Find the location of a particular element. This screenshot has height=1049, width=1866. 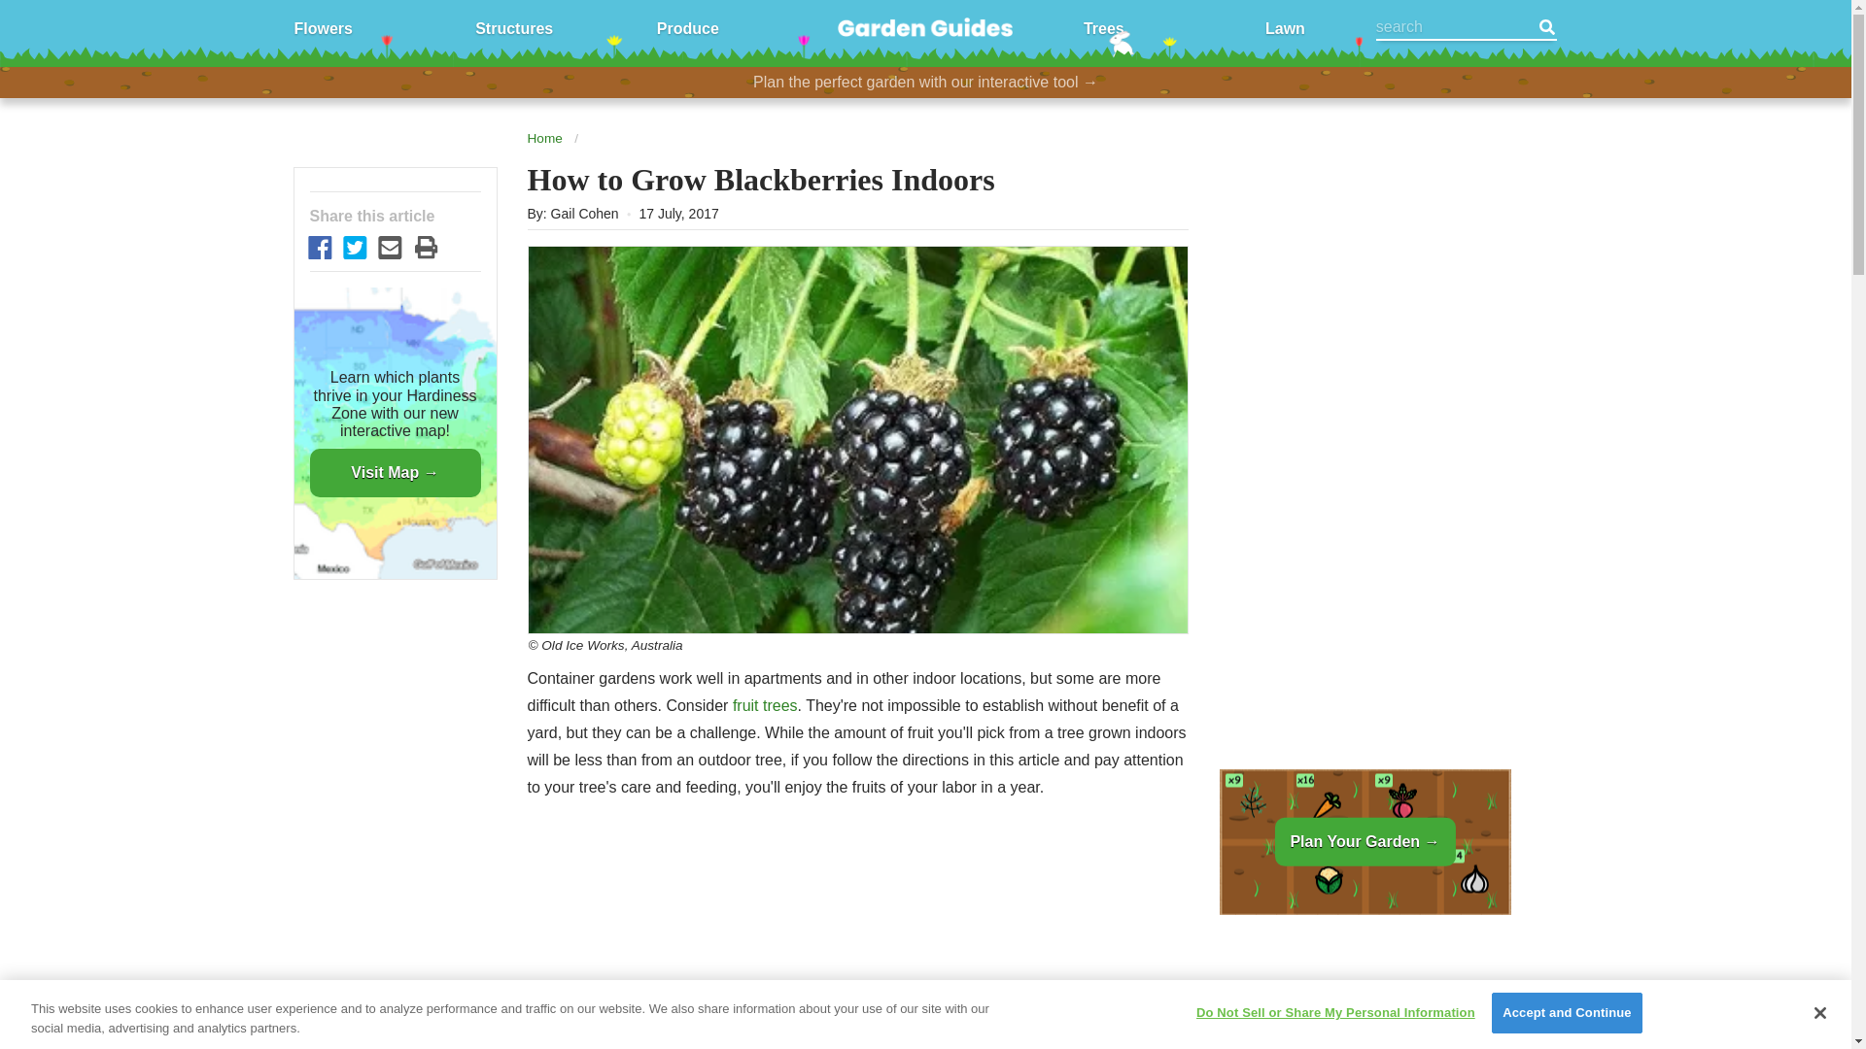

Produce is located at coordinates (687, 27).